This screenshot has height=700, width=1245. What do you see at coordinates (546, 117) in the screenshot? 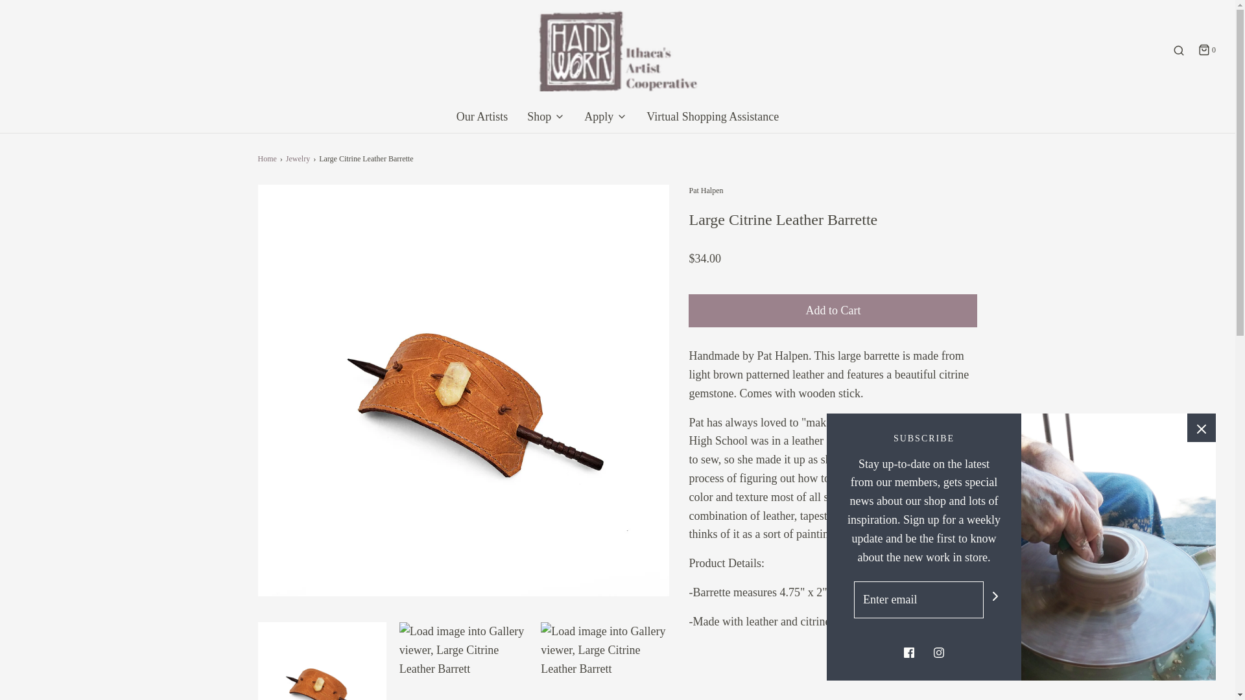
I see `Shop` at bounding box center [546, 117].